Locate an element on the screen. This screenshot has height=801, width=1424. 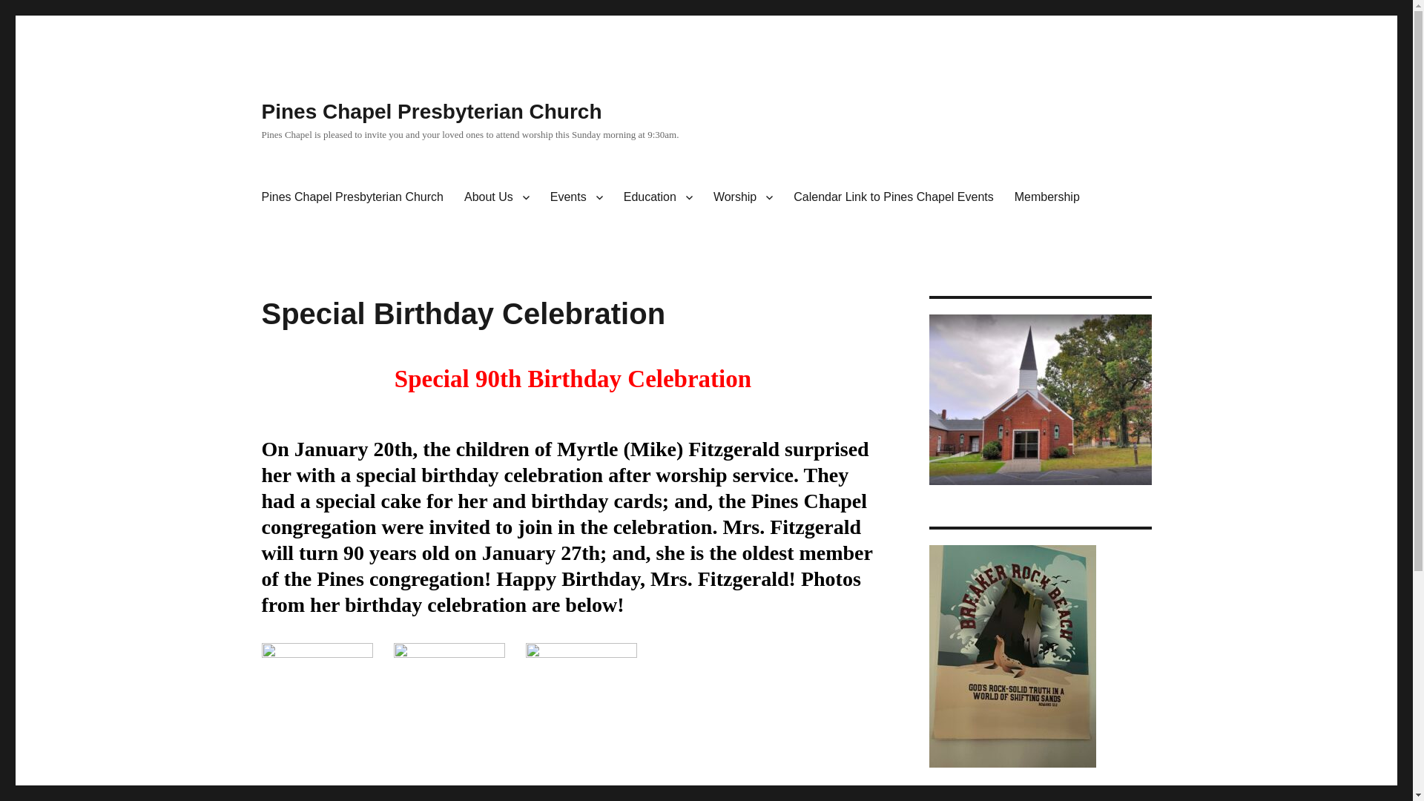
Events is located at coordinates (576, 197).